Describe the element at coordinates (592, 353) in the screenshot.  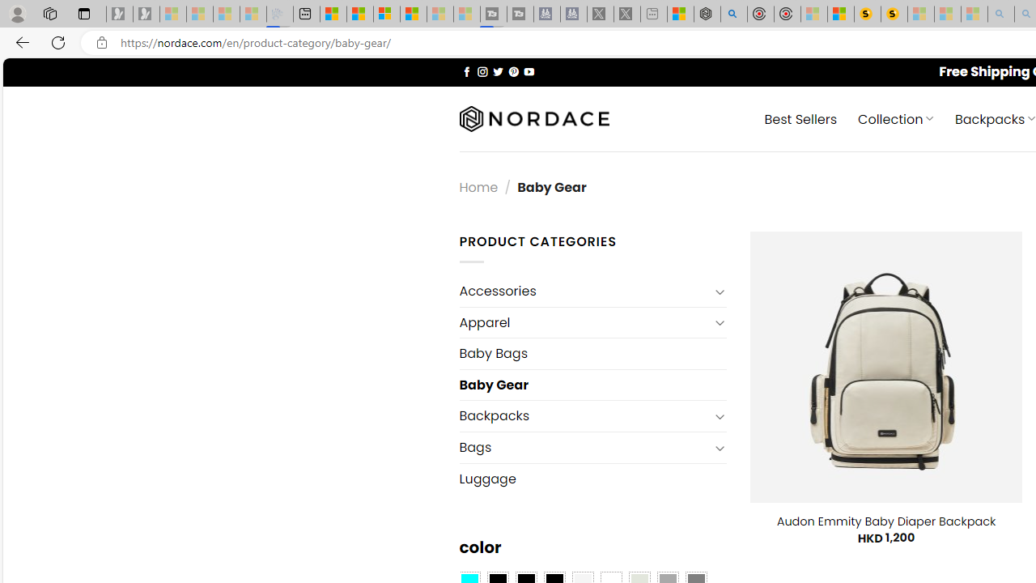
I see `Baby Bags` at that location.